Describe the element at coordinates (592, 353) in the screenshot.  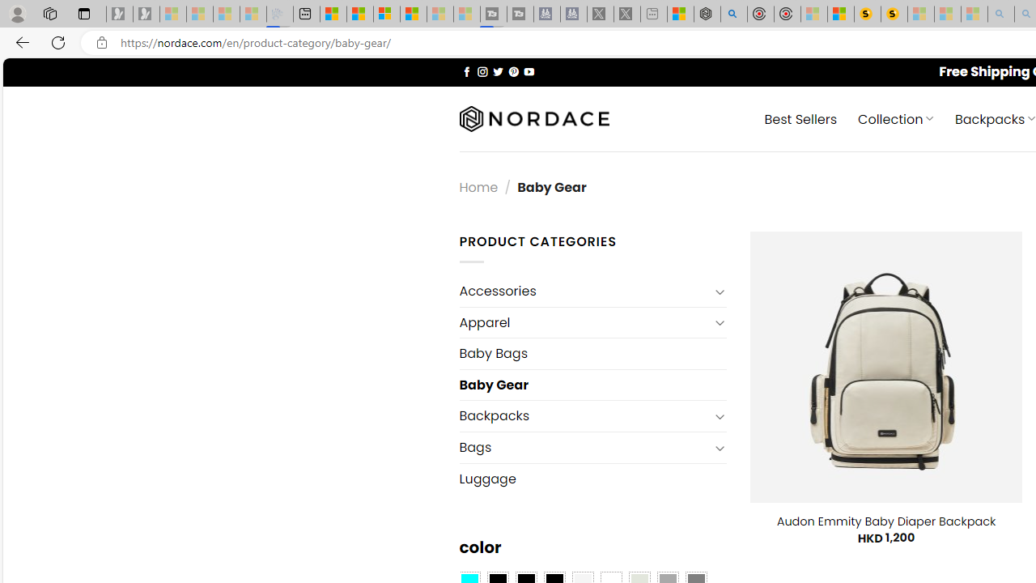
I see `Baby Bags` at that location.